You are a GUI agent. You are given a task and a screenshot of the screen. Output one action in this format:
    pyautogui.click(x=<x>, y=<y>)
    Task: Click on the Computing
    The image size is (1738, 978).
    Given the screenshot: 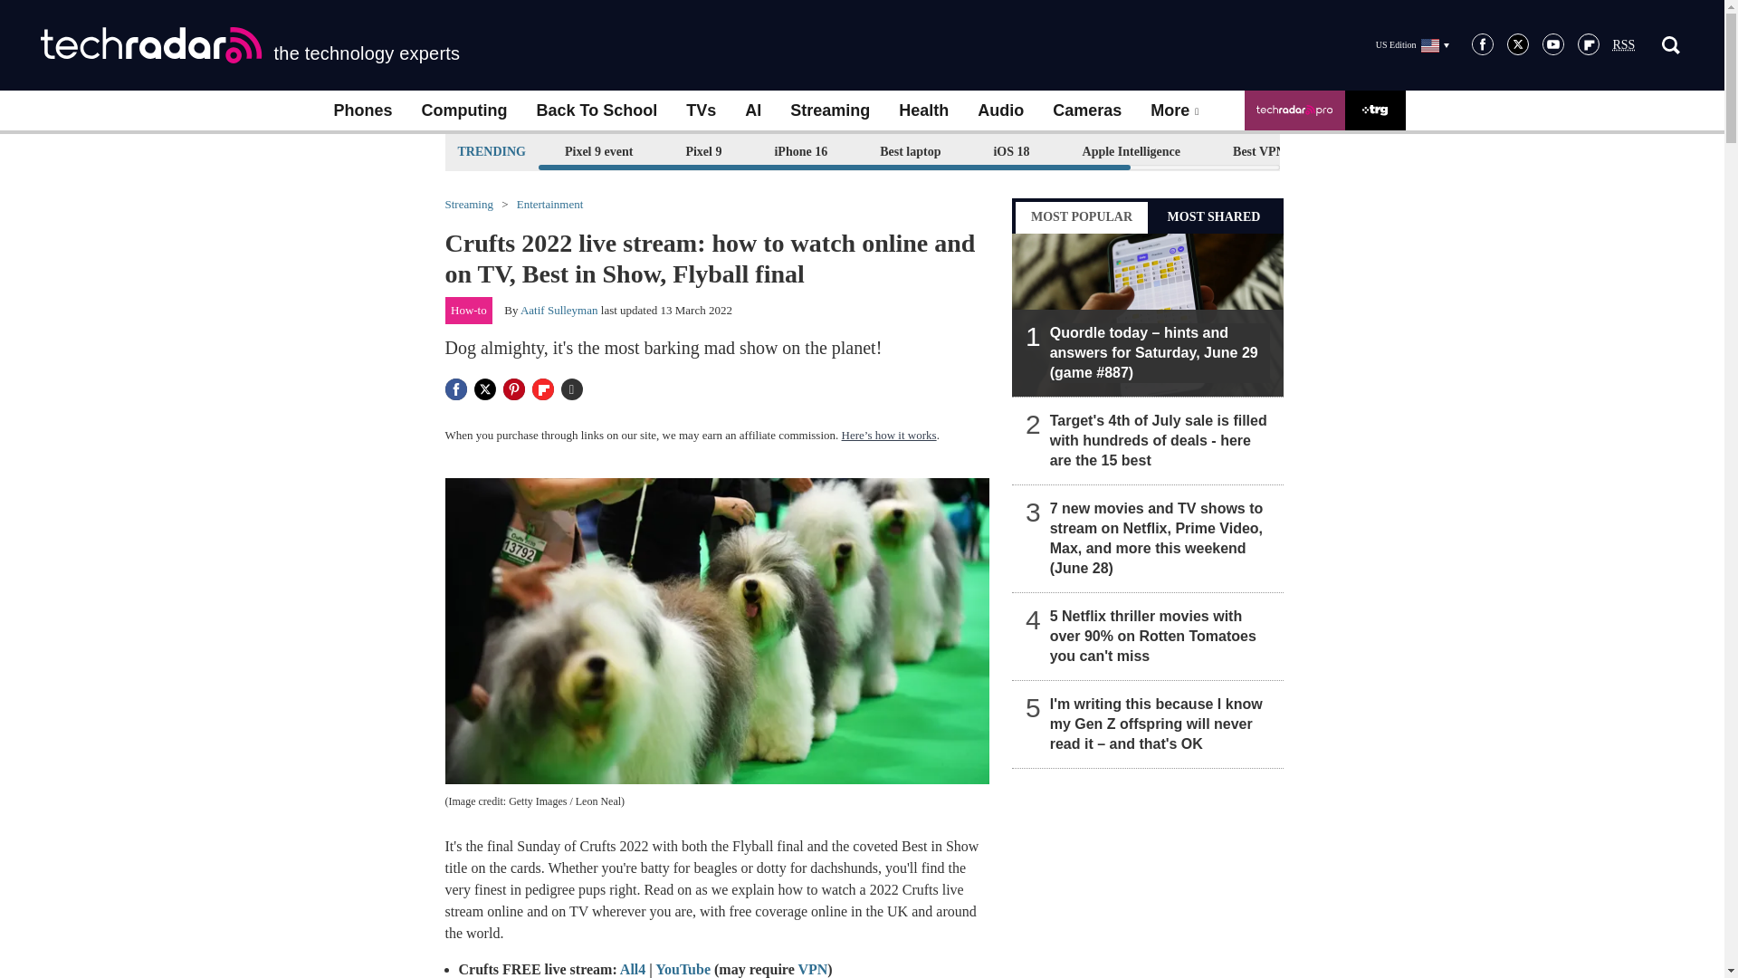 What is the action you would take?
    pyautogui.click(x=464, y=110)
    